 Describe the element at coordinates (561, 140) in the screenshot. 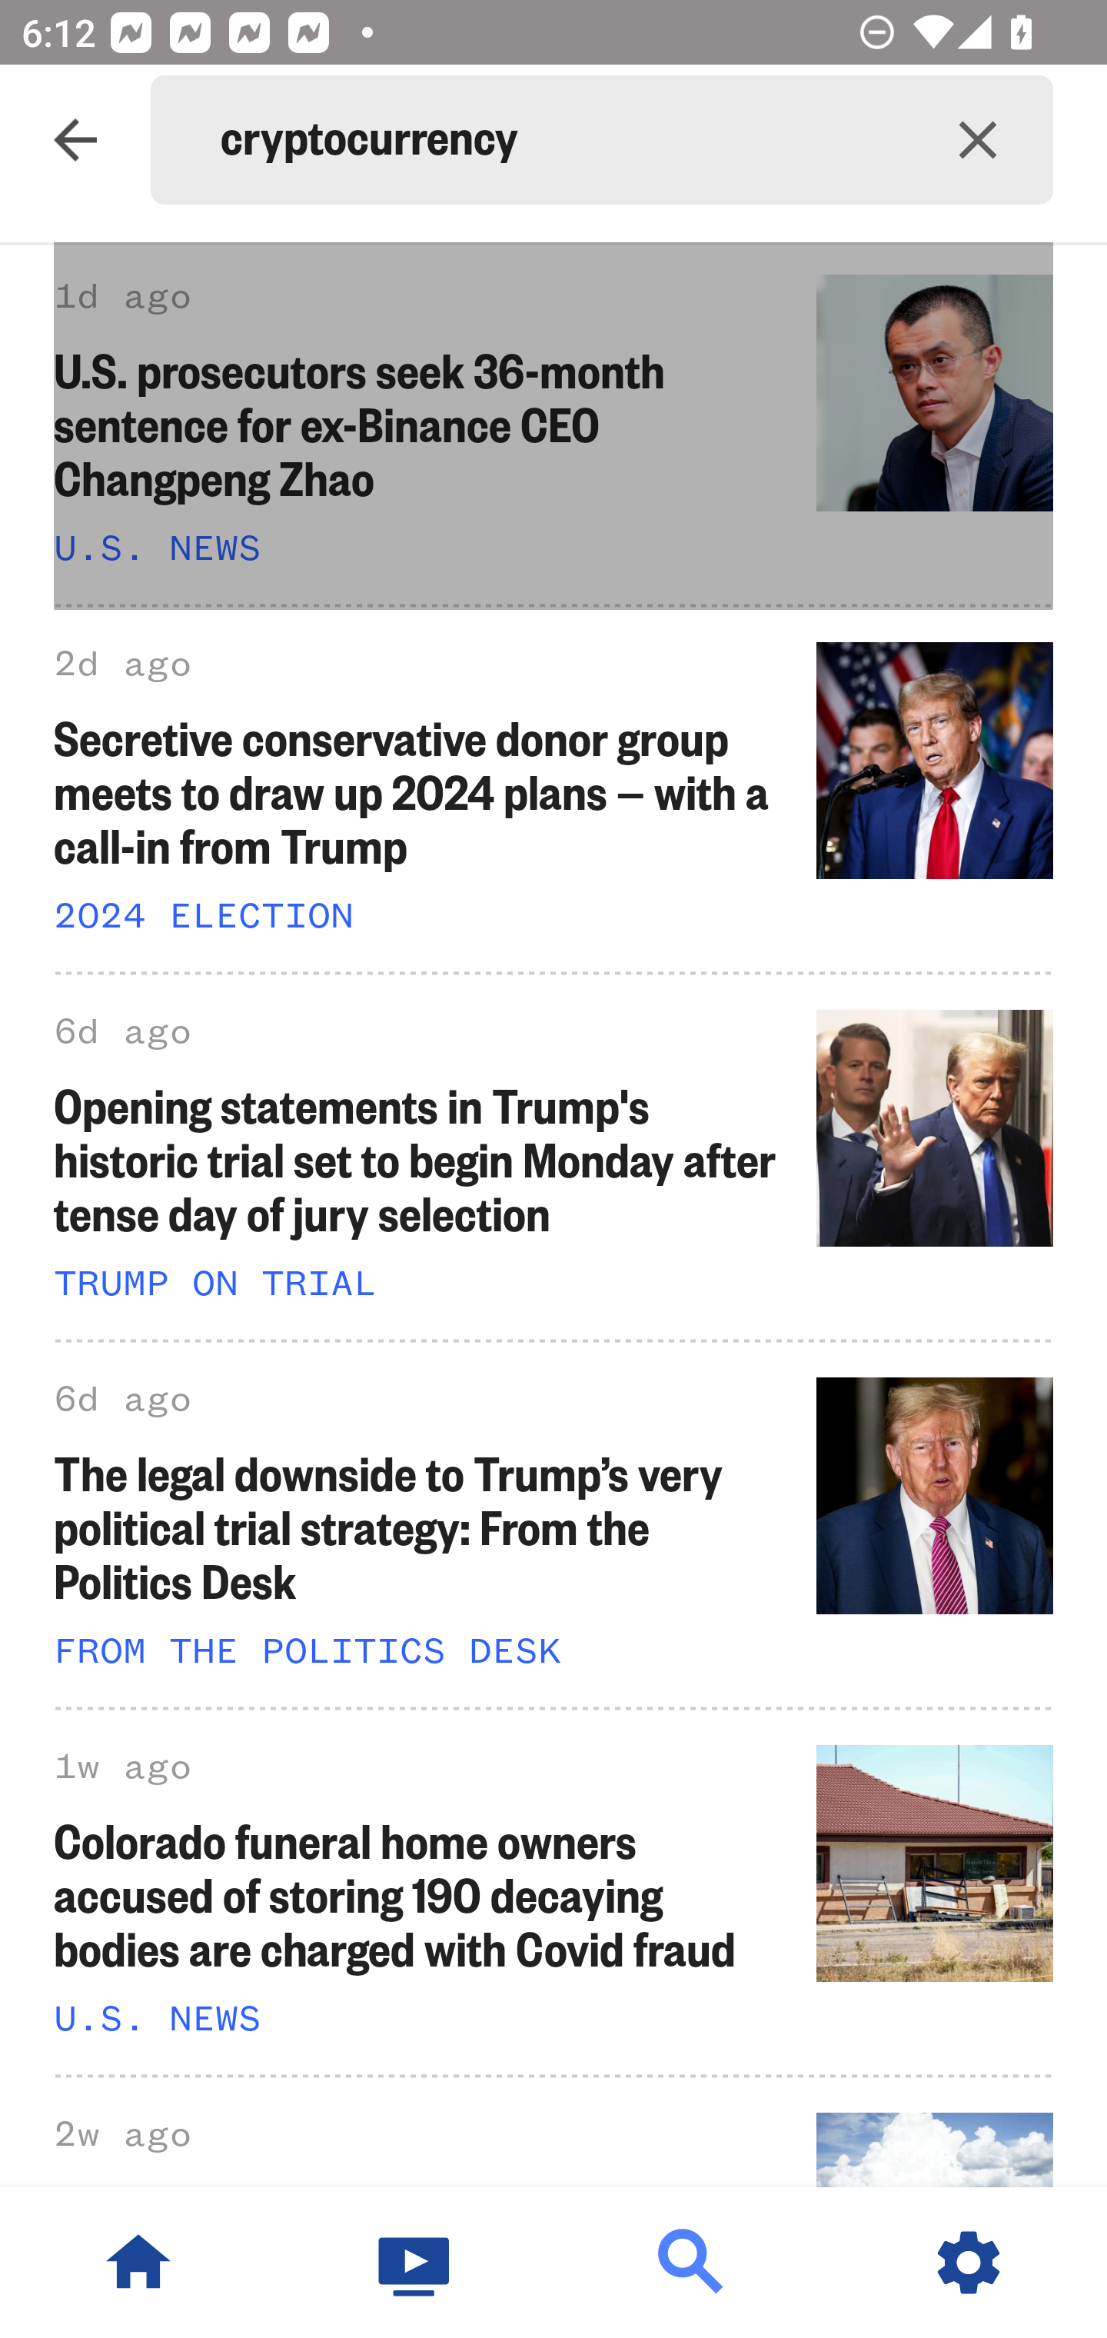

I see `cryptocurrency` at that location.